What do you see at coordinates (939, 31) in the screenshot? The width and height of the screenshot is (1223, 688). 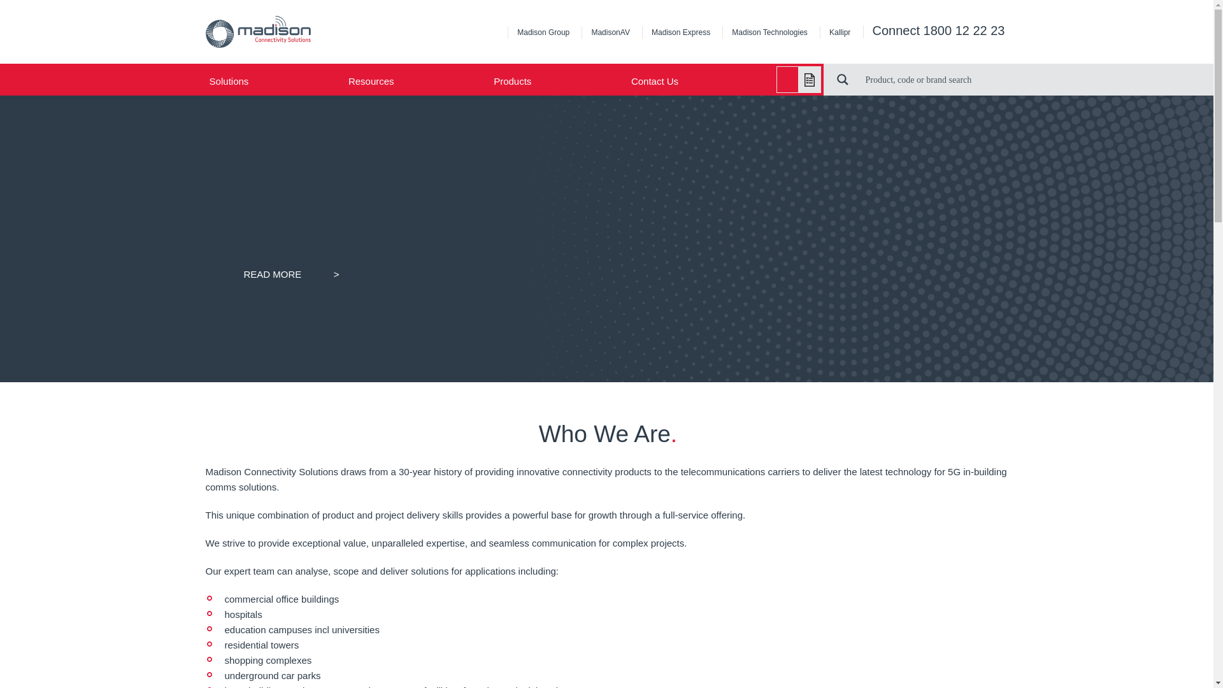 I see `Connect 1800 12 22 23` at bounding box center [939, 31].